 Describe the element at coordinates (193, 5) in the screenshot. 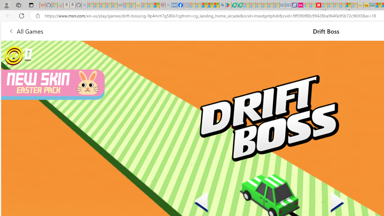

I see `MSNBC - MSN - Sleeping` at that location.